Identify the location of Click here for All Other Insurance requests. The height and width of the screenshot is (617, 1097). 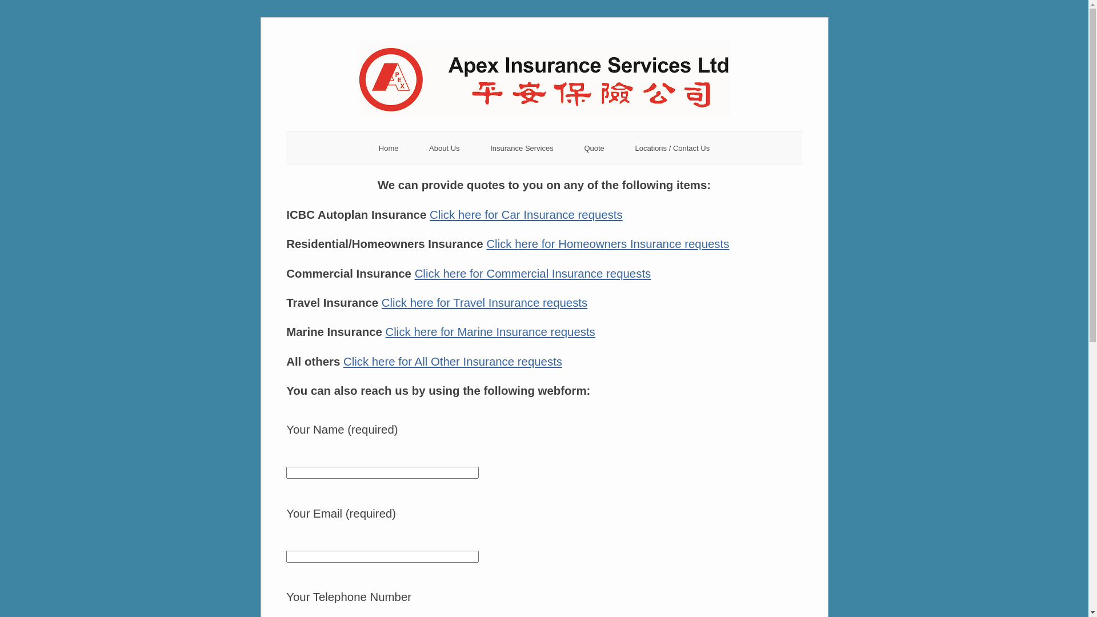
(453, 362).